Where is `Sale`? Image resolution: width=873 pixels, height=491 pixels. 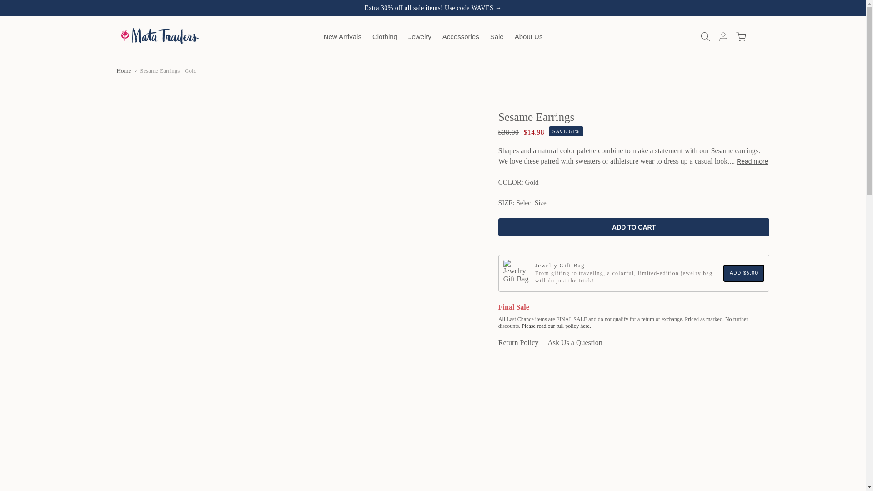 Sale is located at coordinates (433, 7).